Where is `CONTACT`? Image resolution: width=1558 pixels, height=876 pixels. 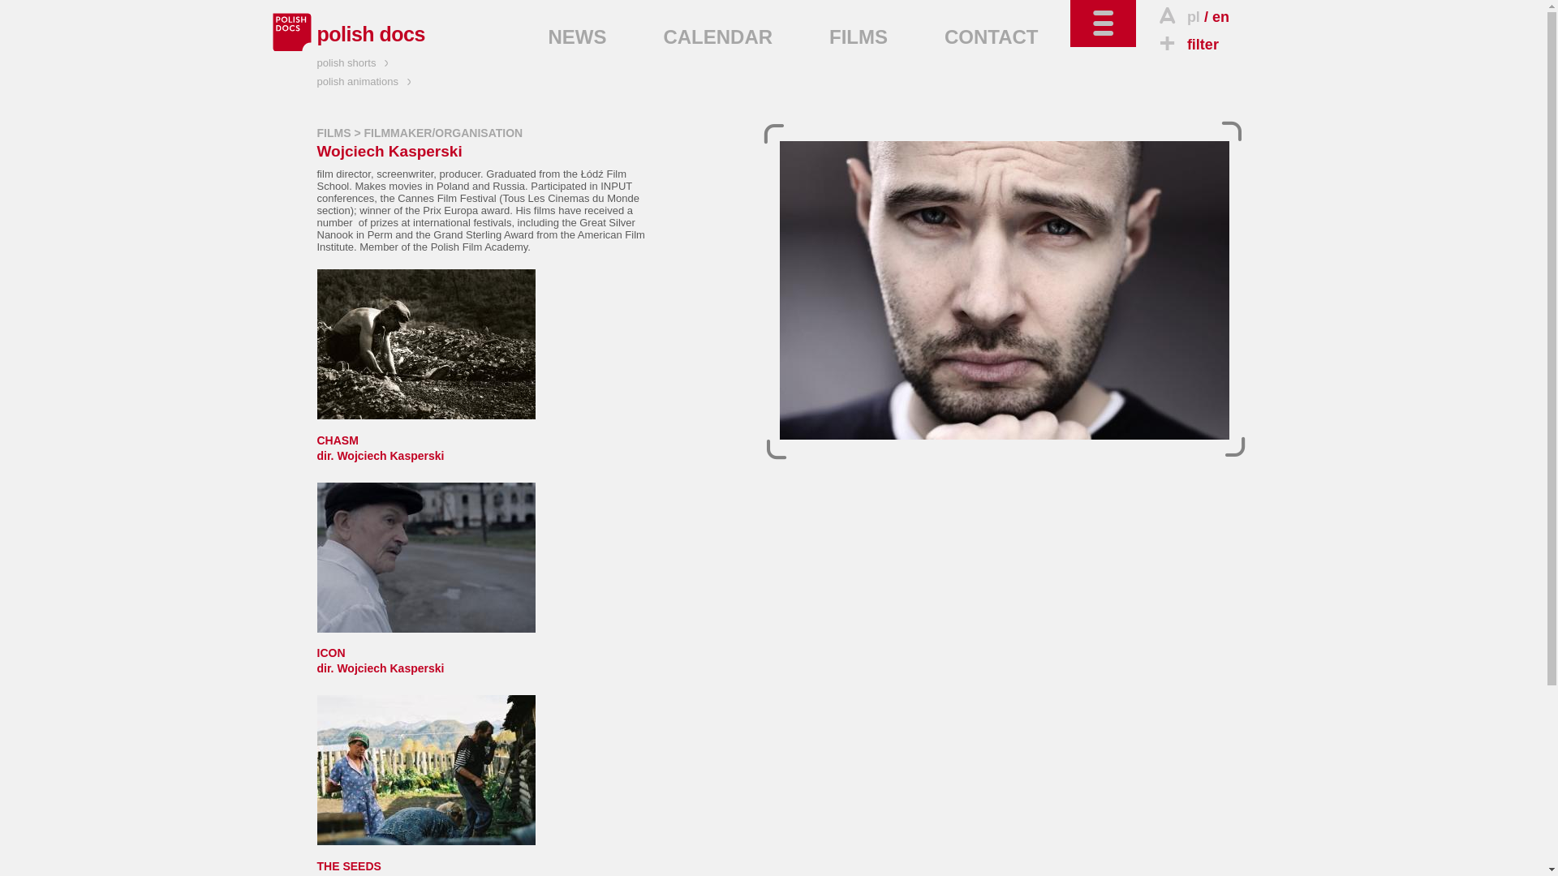 CONTACT is located at coordinates (1220, 16).